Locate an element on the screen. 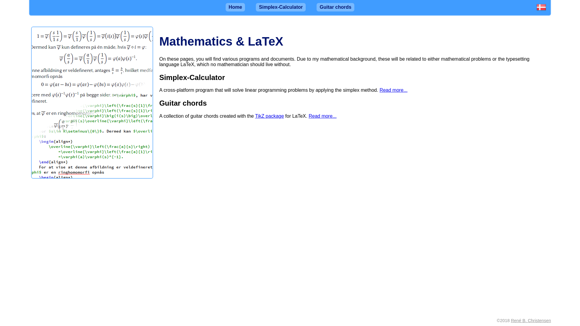 The width and height of the screenshot is (580, 326). Home is located at coordinates (235, 7).